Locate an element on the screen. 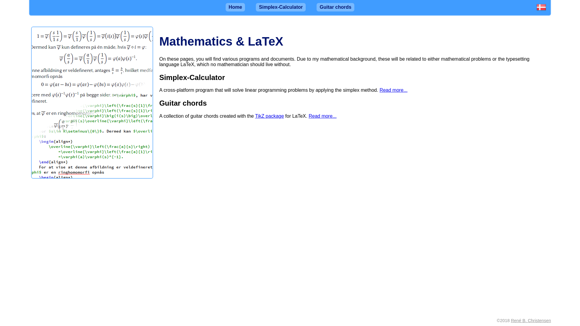 The width and height of the screenshot is (580, 326). Home is located at coordinates (235, 7).